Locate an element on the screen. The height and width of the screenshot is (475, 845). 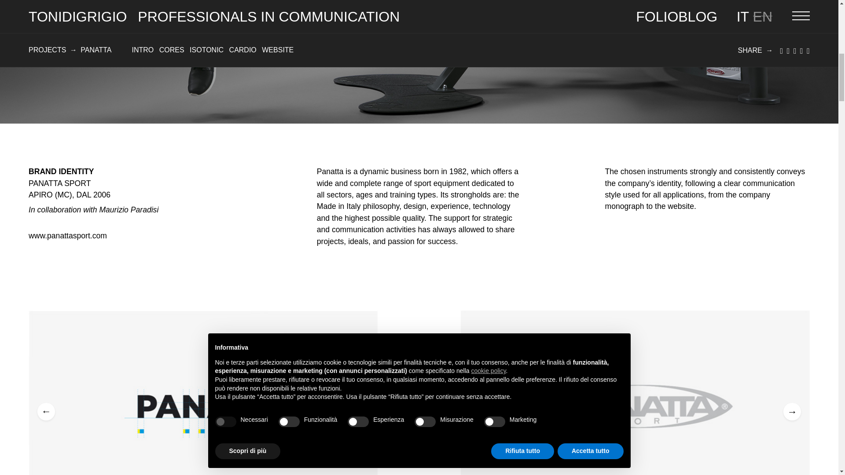
www.panattasport.com is located at coordinates (68, 236).